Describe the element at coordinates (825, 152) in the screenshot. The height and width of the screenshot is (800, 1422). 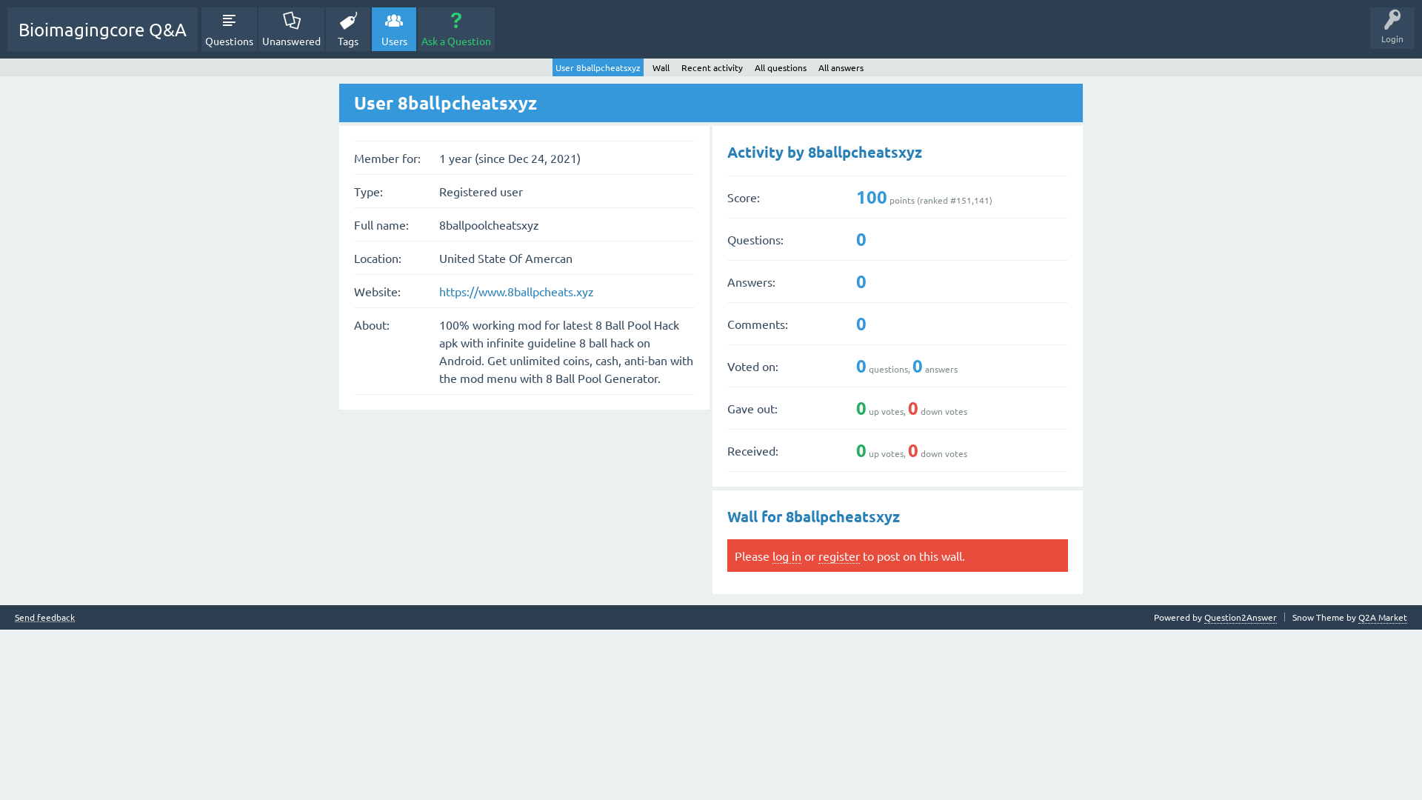
I see `Activity by 8ballpcheatsxyz` at that location.